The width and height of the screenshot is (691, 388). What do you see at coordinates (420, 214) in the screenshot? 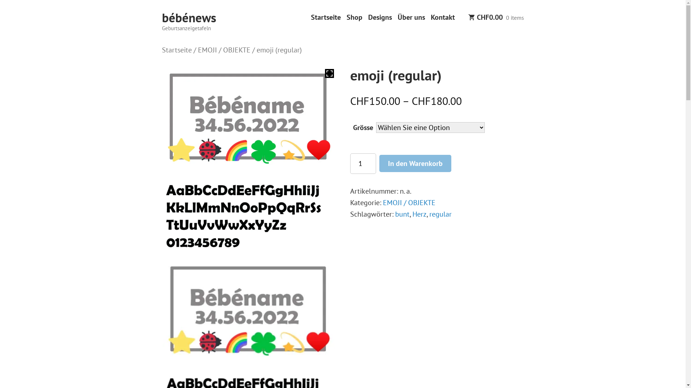
I see `Herz` at bounding box center [420, 214].